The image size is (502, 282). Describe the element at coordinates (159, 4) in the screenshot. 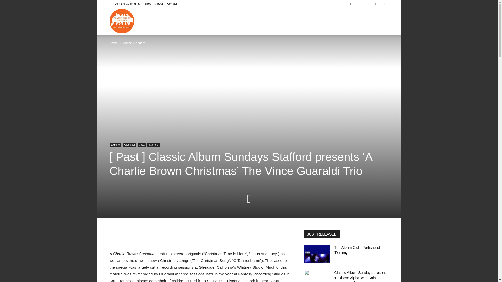

I see `About` at that location.